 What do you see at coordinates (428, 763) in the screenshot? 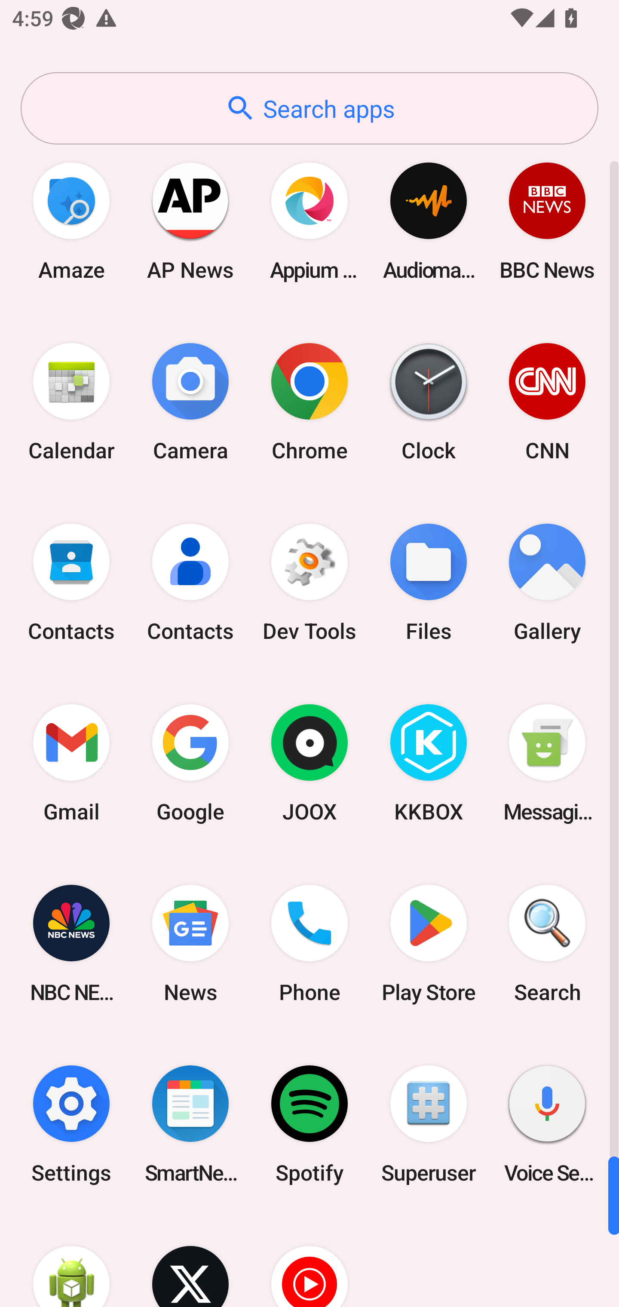
I see `KKBOX` at bounding box center [428, 763].